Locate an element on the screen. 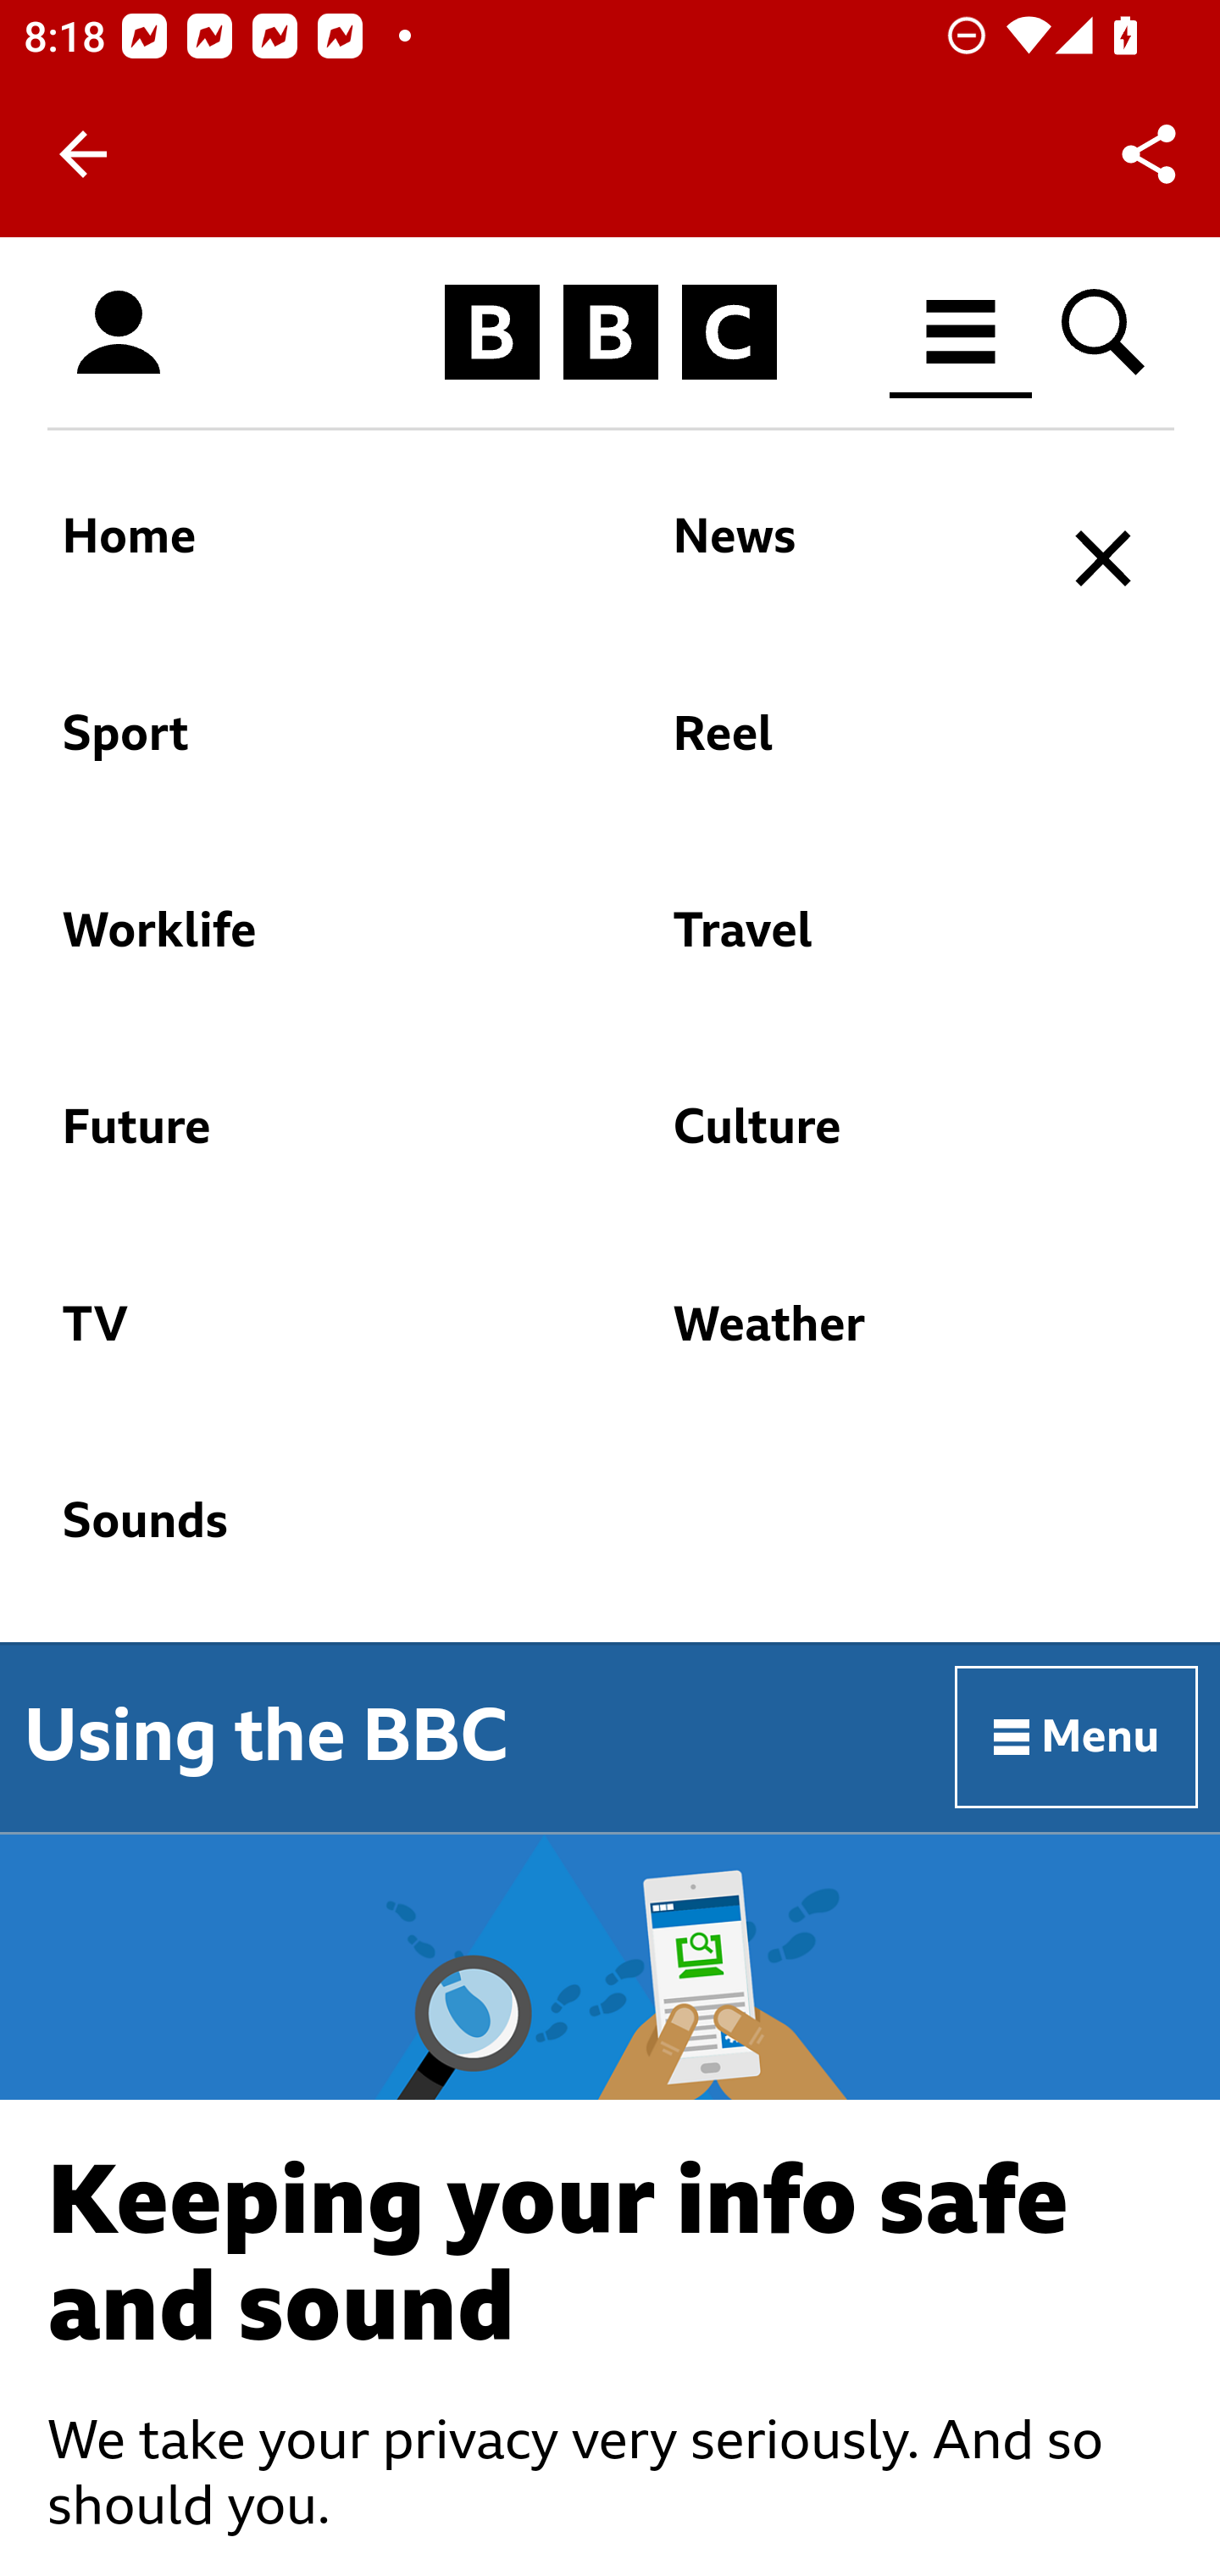 The width and height of the screenshot is (1220, 2576). Worklife is located at coordinates (295, 947).